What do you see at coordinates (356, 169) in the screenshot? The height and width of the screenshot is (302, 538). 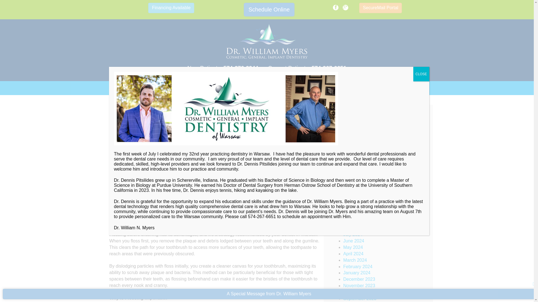 I see `mouthguards` at bounding box center [356, 169].